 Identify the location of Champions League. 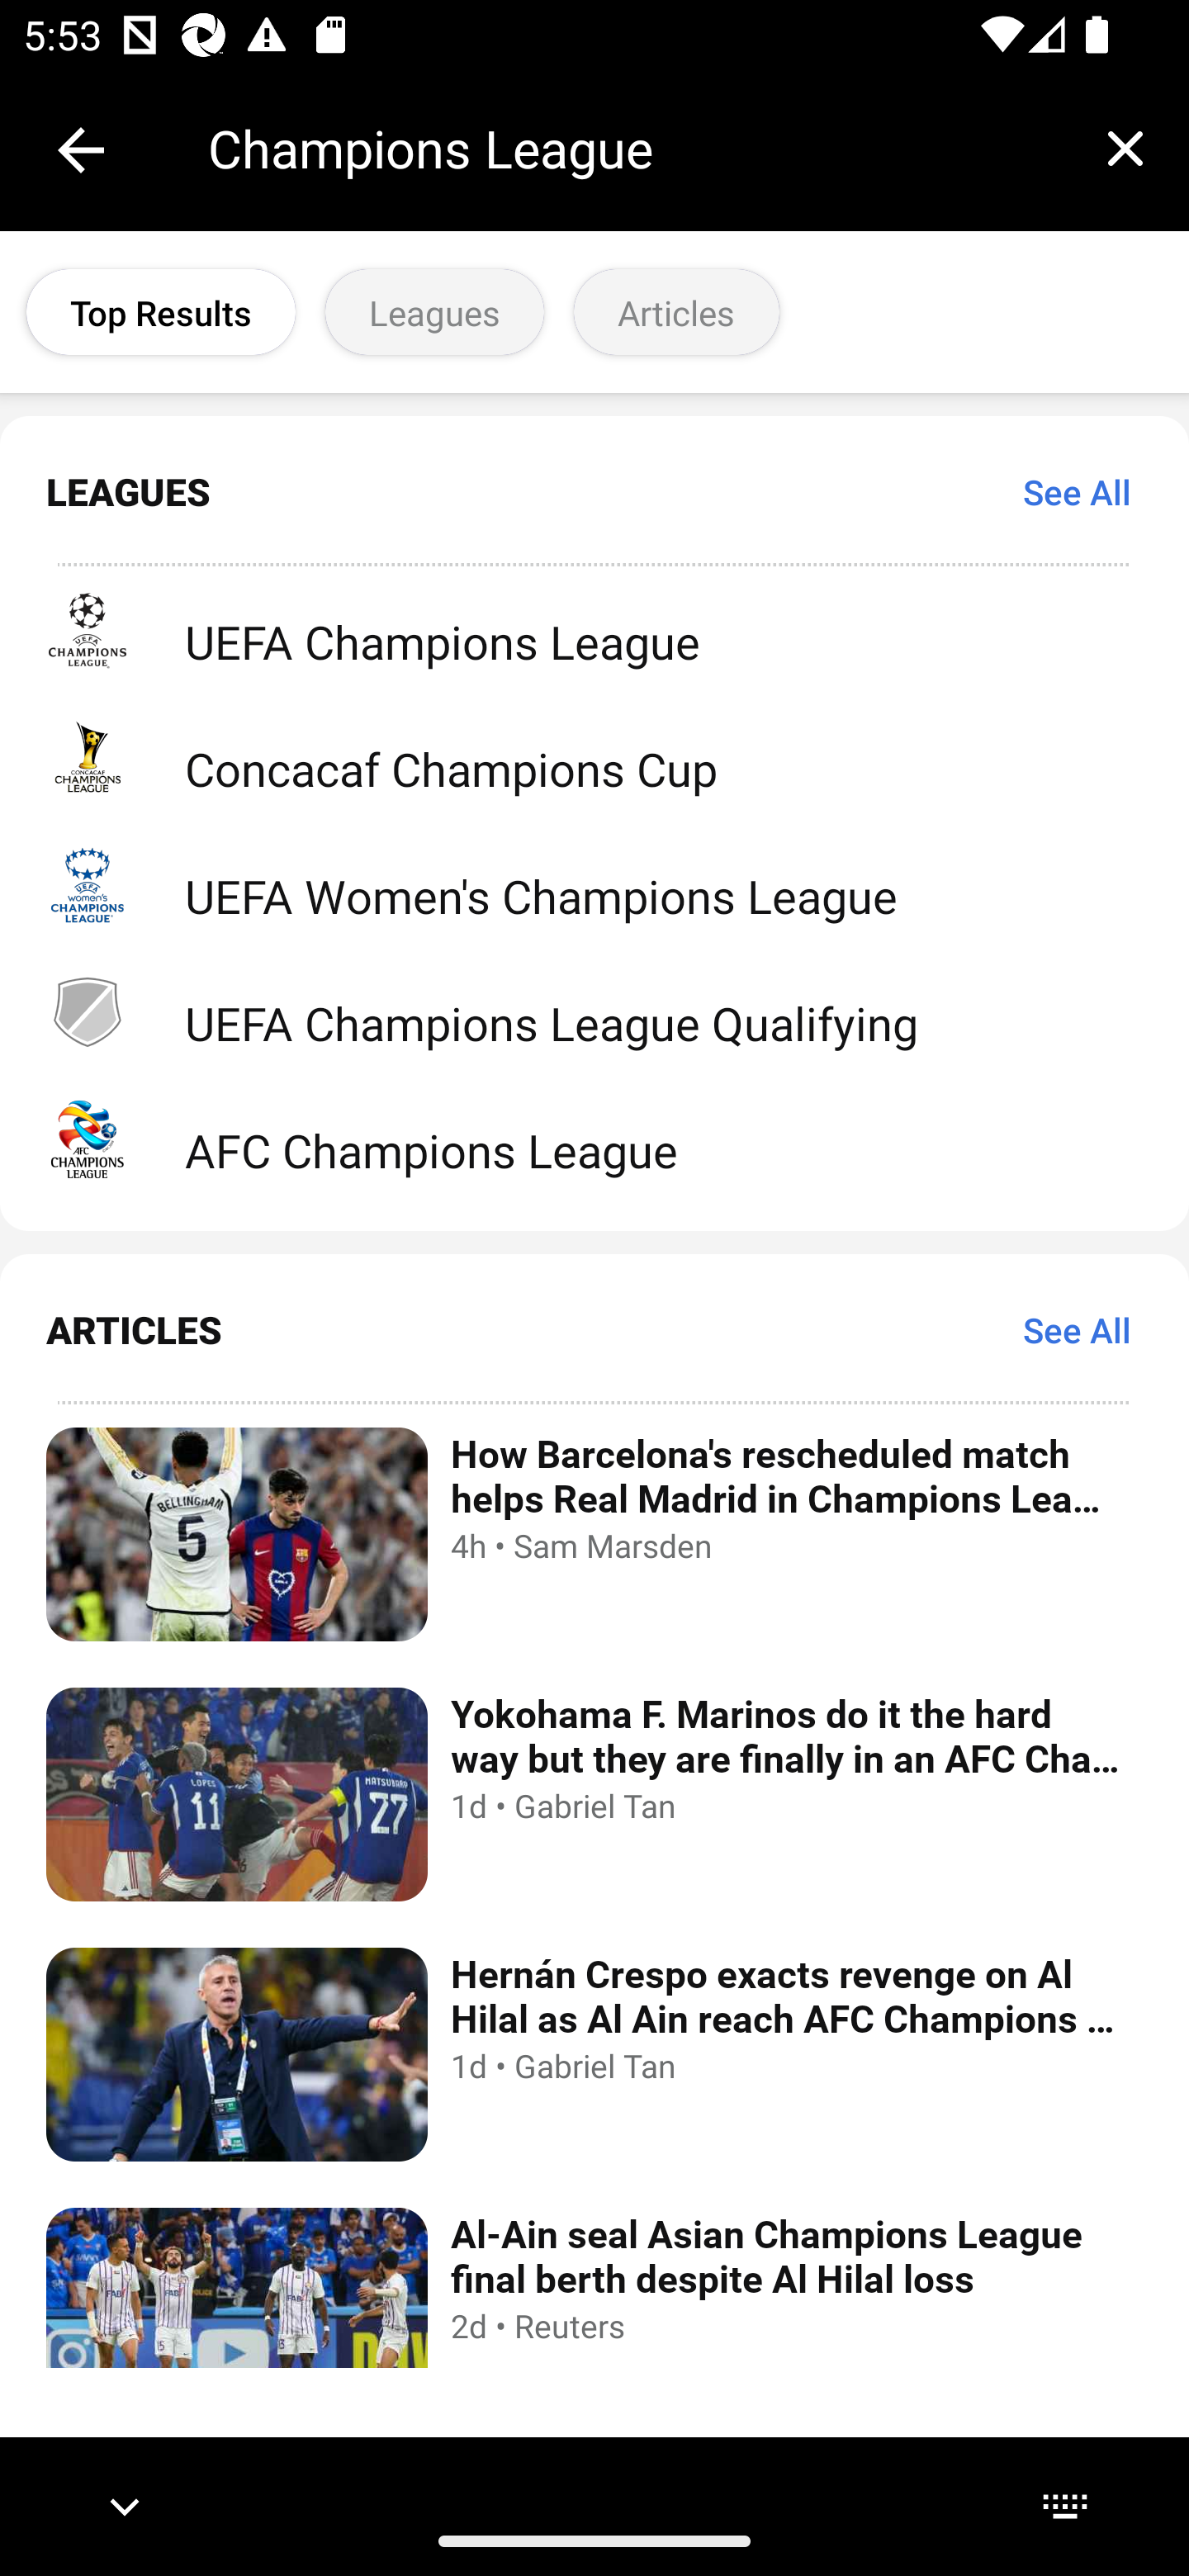
(634, 149).